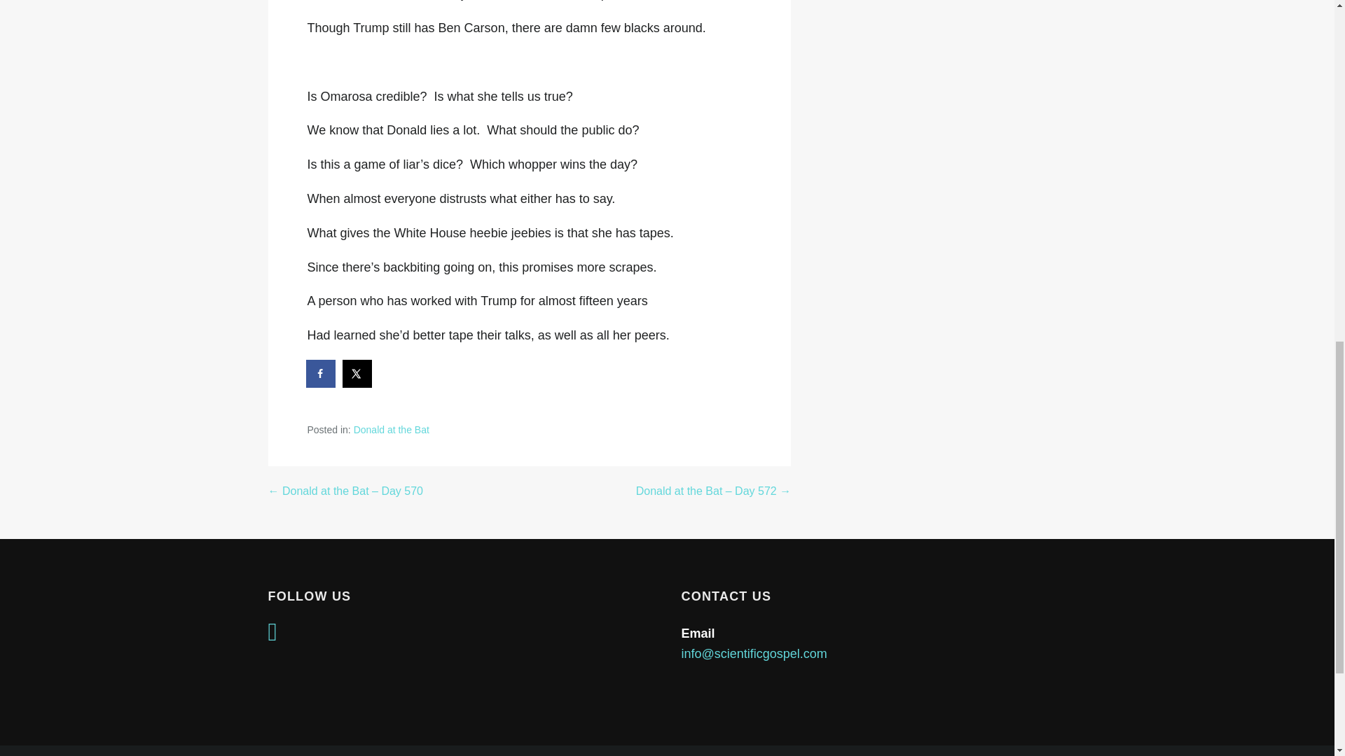  What do you see at coordinates (391, 430) in the screenshot?
I see `Donald at the Bat` at bounding box center [391, 430].